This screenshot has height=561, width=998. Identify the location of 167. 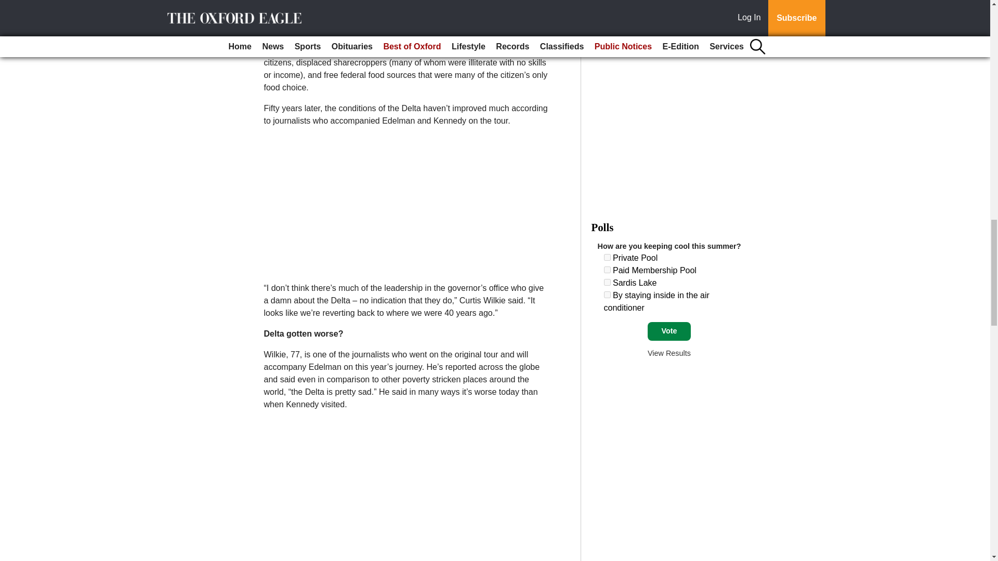
(607, 294).